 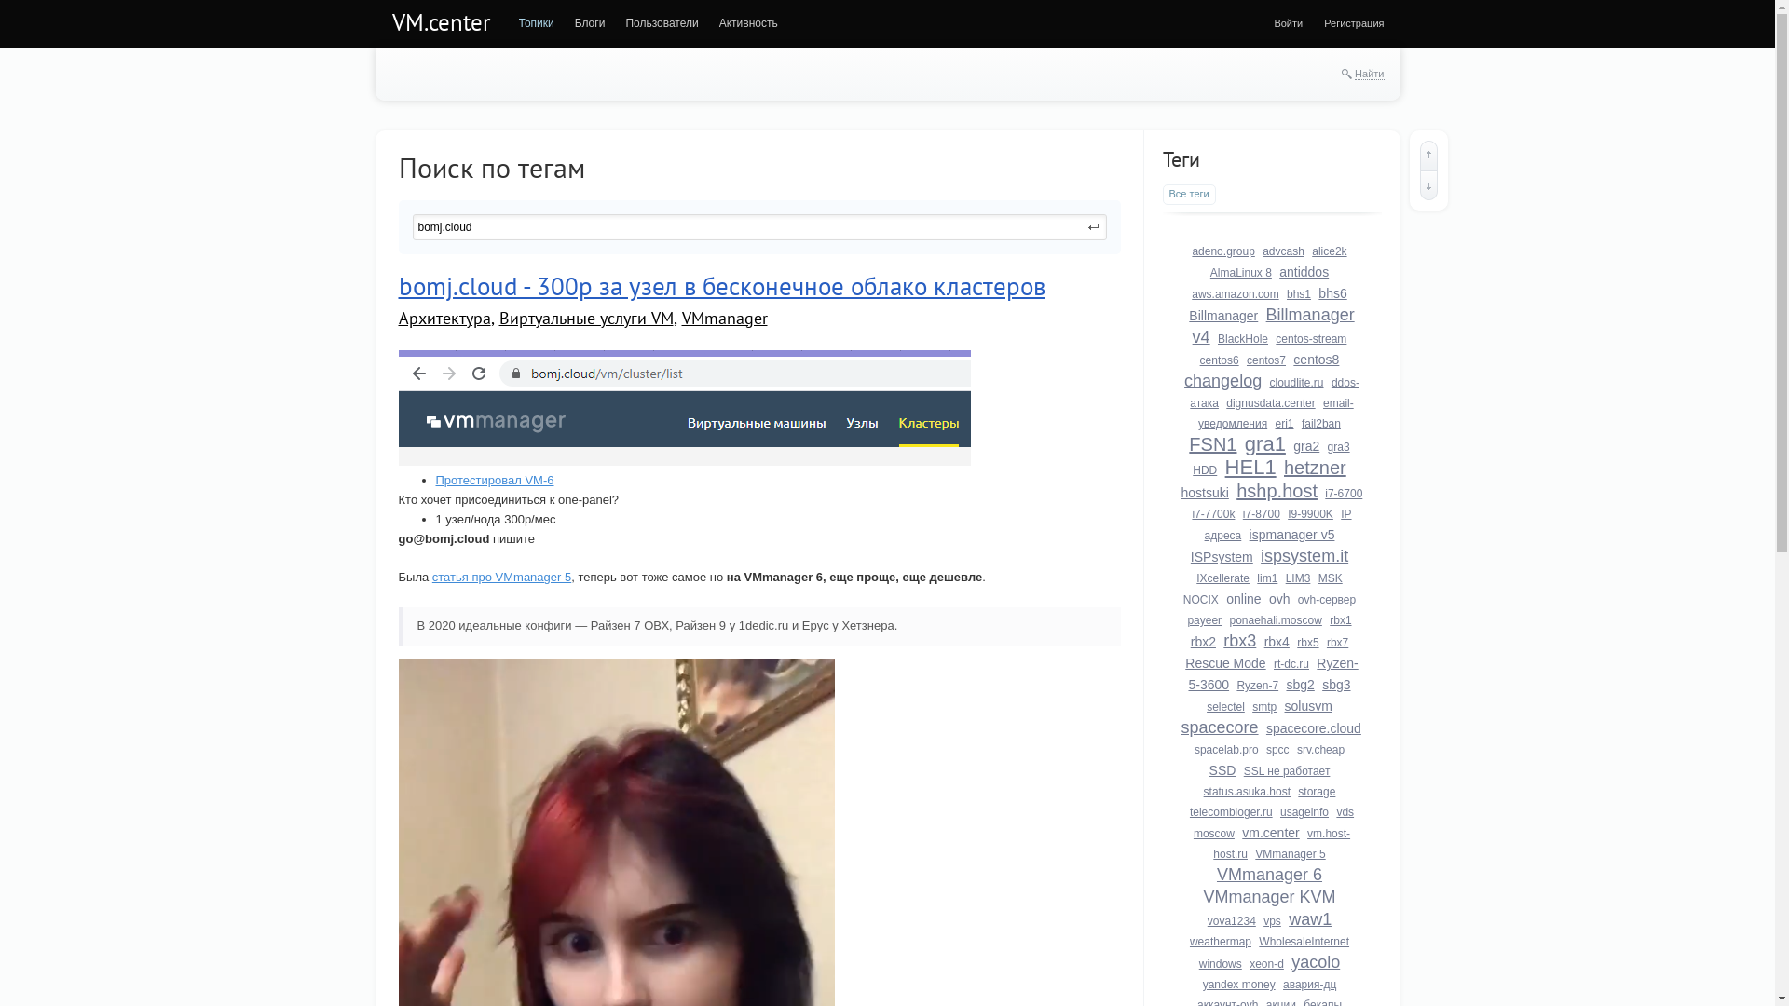 What do you see at coordinates (1282, 844) in the screenshot?
I see `vm.host-host.ru` at bounding box center [1282, 844].